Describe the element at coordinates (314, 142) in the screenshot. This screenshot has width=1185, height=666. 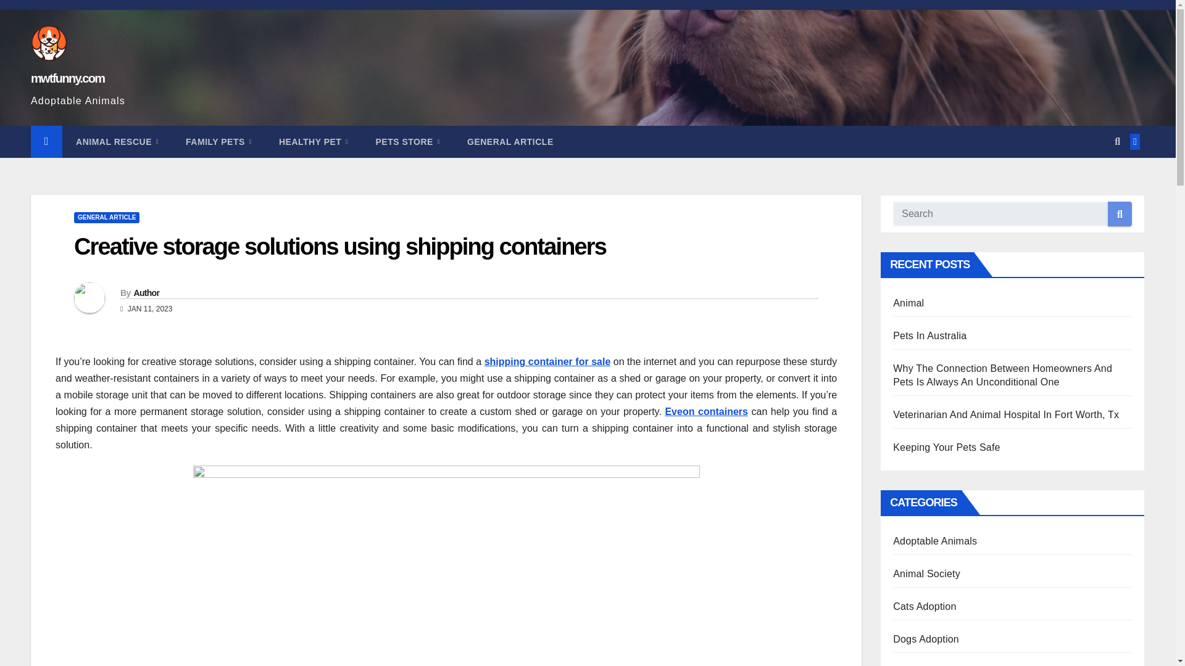
I see `HEALTHY PET` at that location.